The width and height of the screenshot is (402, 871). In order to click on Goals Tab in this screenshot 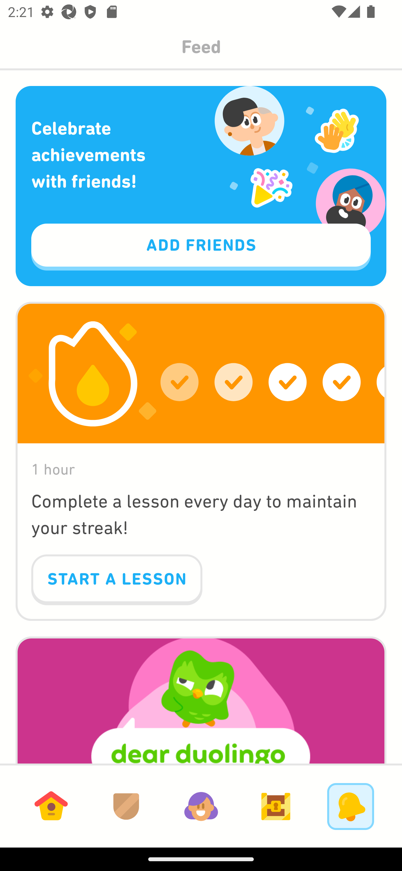, I will do `click(276, 806)`.